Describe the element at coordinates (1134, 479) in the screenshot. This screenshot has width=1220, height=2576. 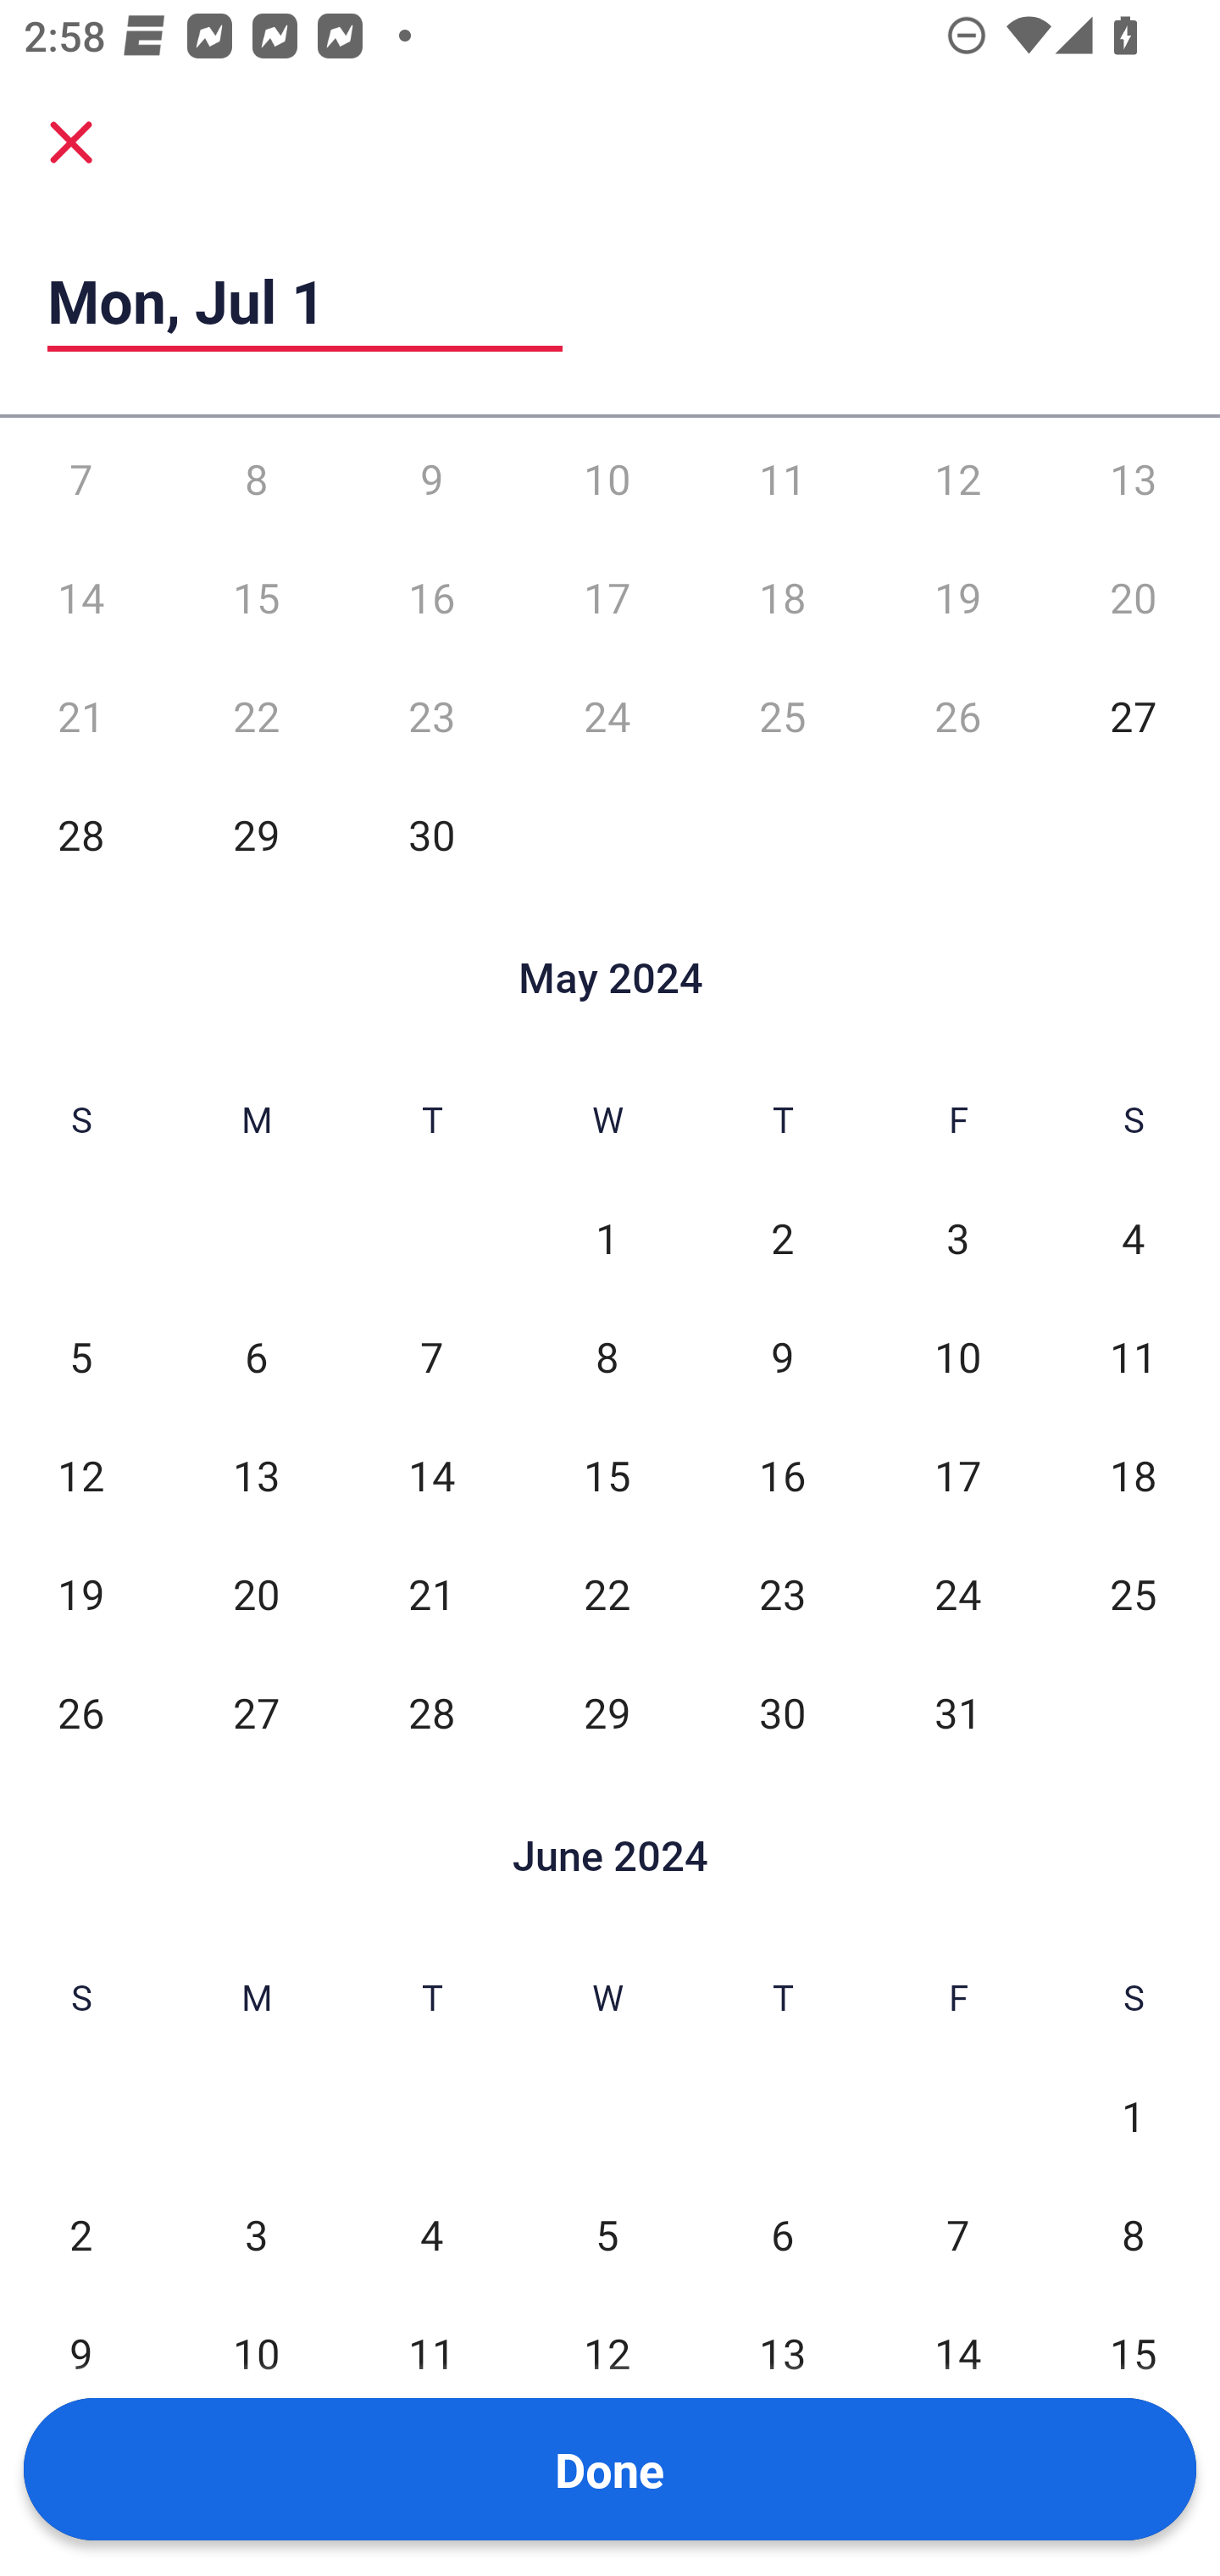
I see `13 Sat, Apr 13, Not Selected` at that location.